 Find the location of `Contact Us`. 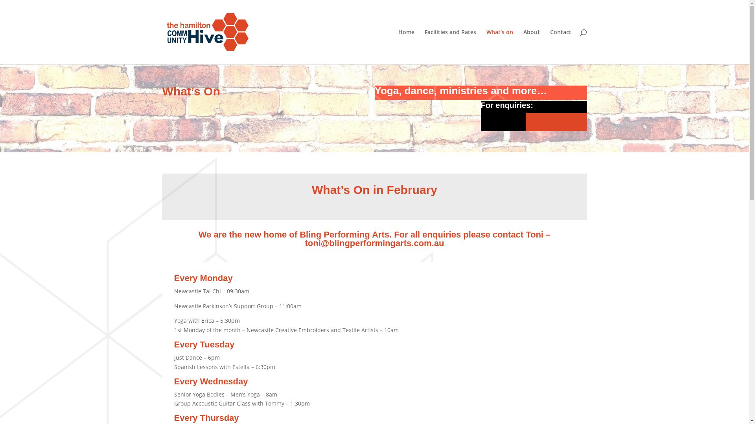

Contact Us is located at coordinates (556, 122).